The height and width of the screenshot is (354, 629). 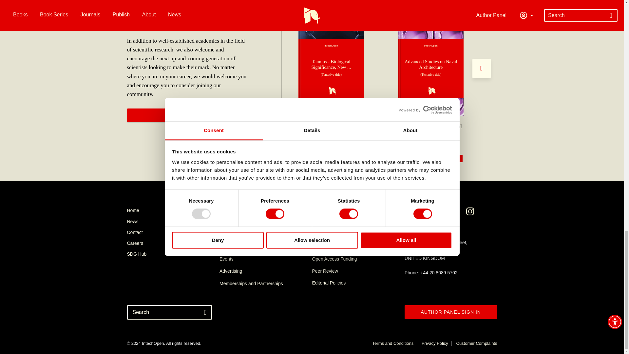 What do you see at coordinates (331, 68) in the screenshot?
I see `IntechOpen` at bounding box center [331, 68].